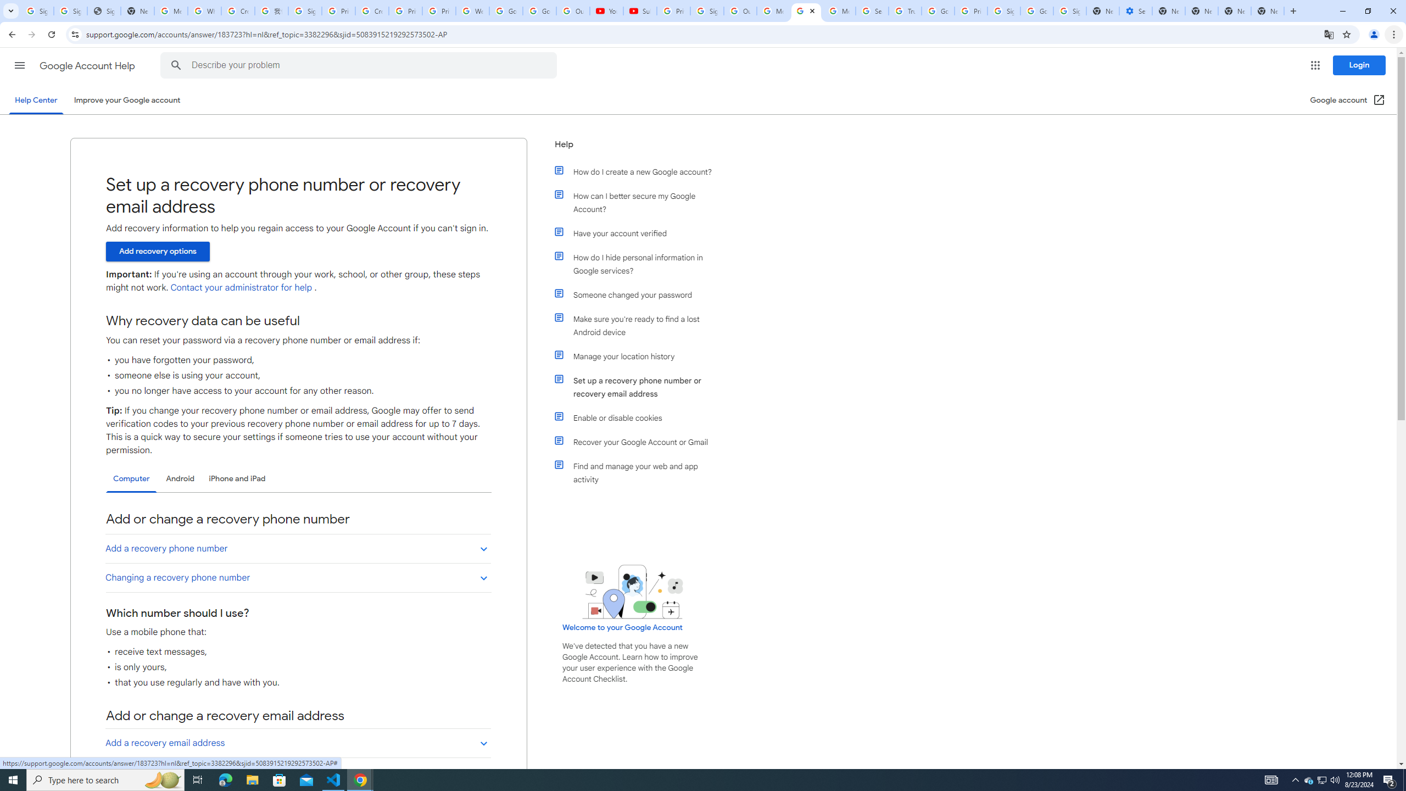 The image size is (1406, 791). Describe the element at coordinates (639, 442) in the screenshot. I see `Recover your Google Account or Gmail` at that location.